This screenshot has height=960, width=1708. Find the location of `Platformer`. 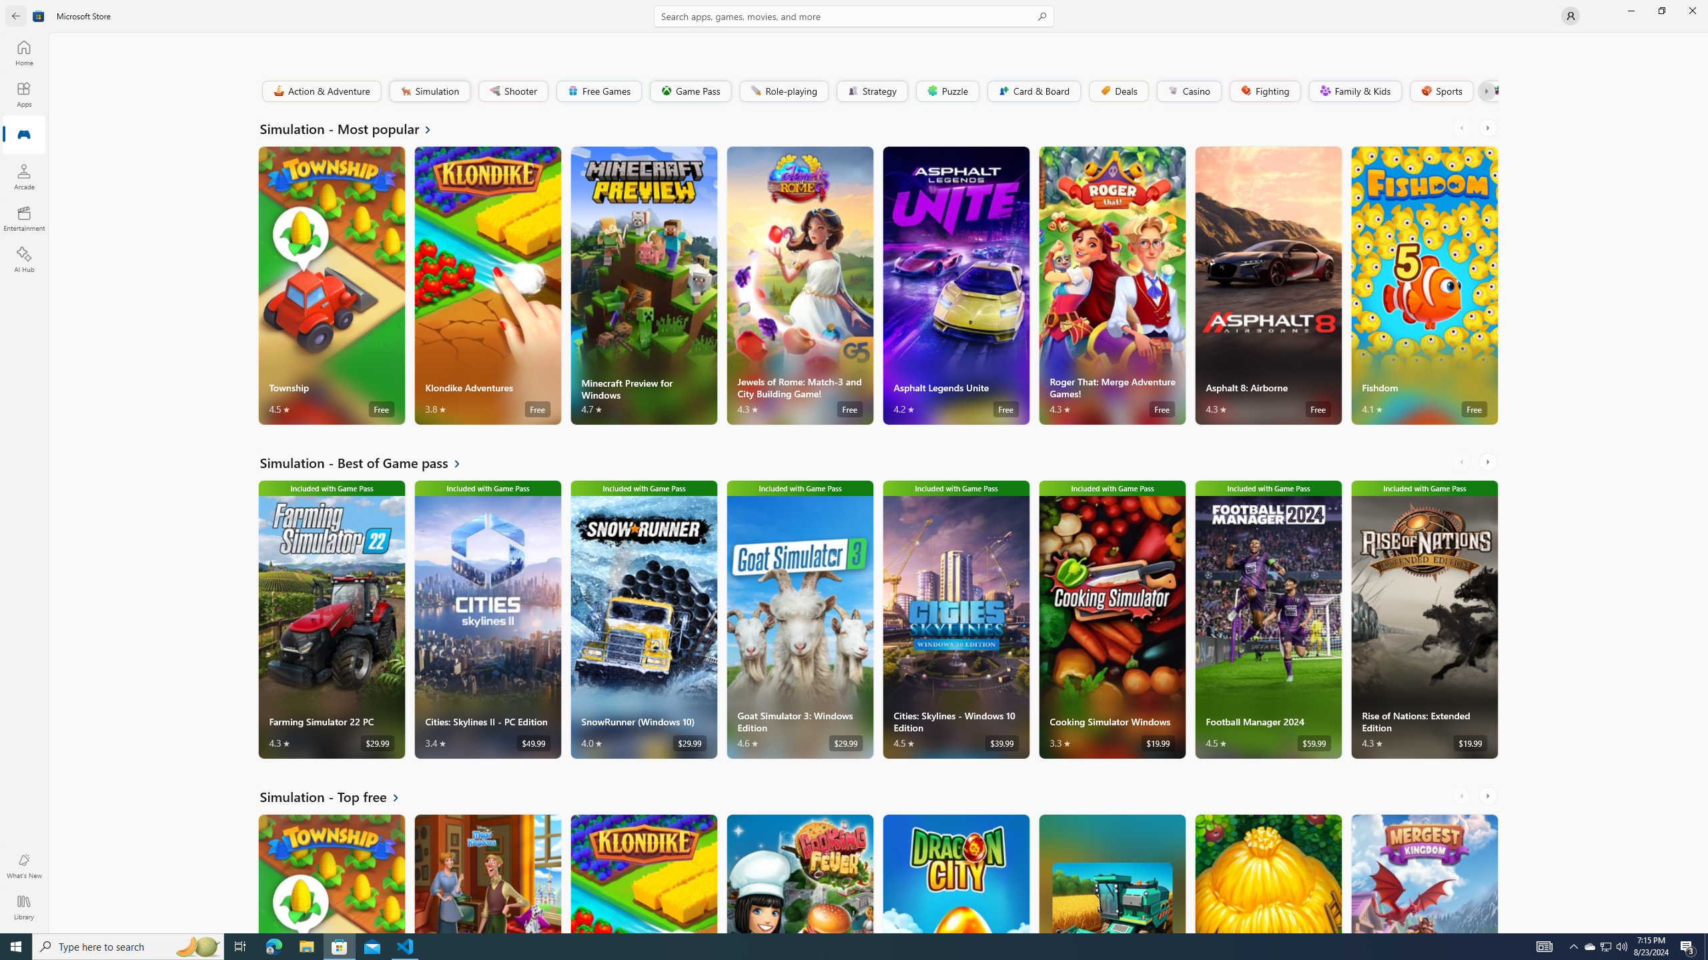

Platformer is located at coordinates (1489, 91).